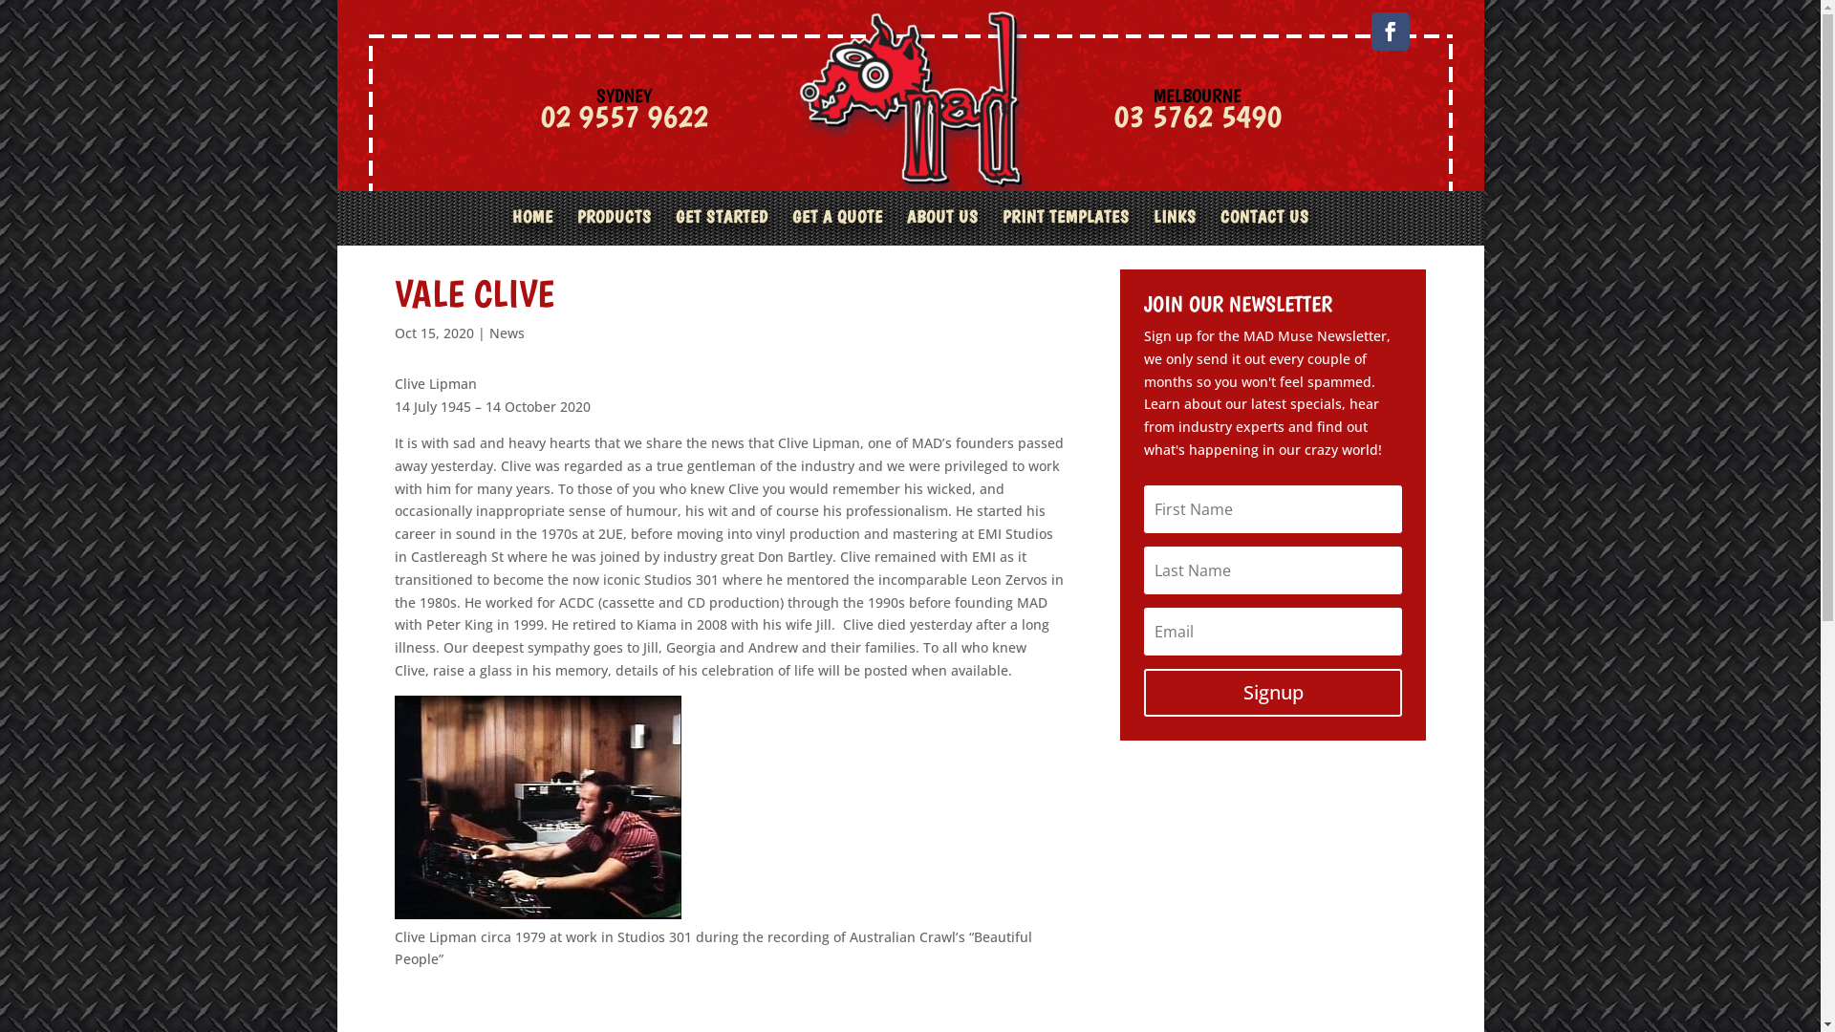 The width and height of the screenshot is (1835, 1032). What do you see at coordinates (615, 227) in the screenshot?
I see `PRODUCTS` at bounding box center [615, 227].